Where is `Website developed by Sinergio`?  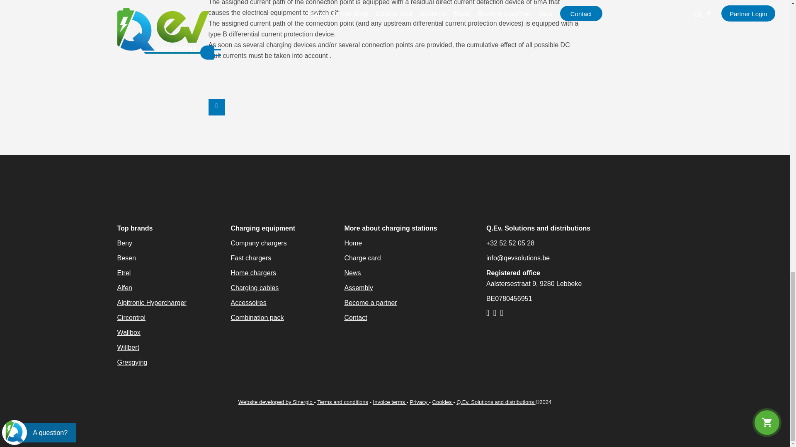
Website developed by Sinergio is located at coordinates (276, 402).